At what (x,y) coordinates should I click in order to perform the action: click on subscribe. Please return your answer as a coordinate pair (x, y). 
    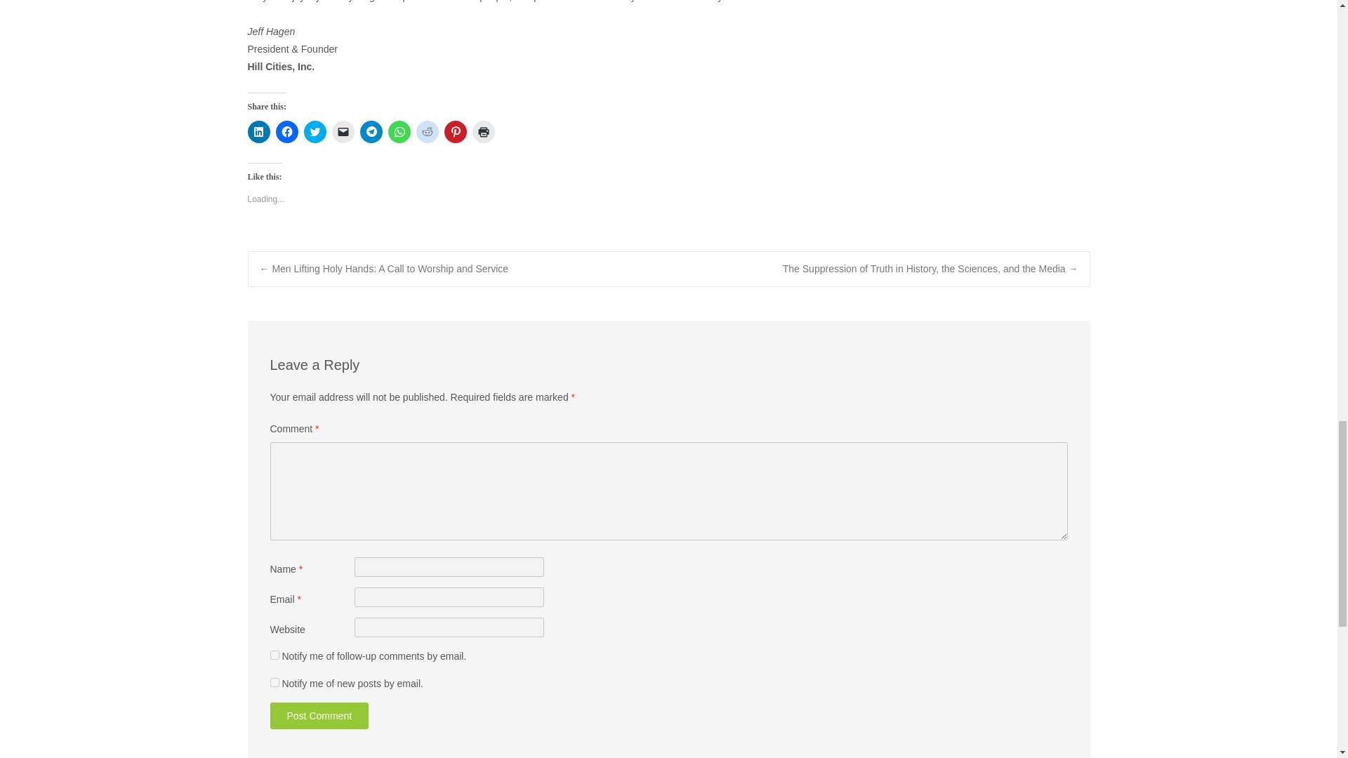
    Looking at the image, I should click on (274, 682).